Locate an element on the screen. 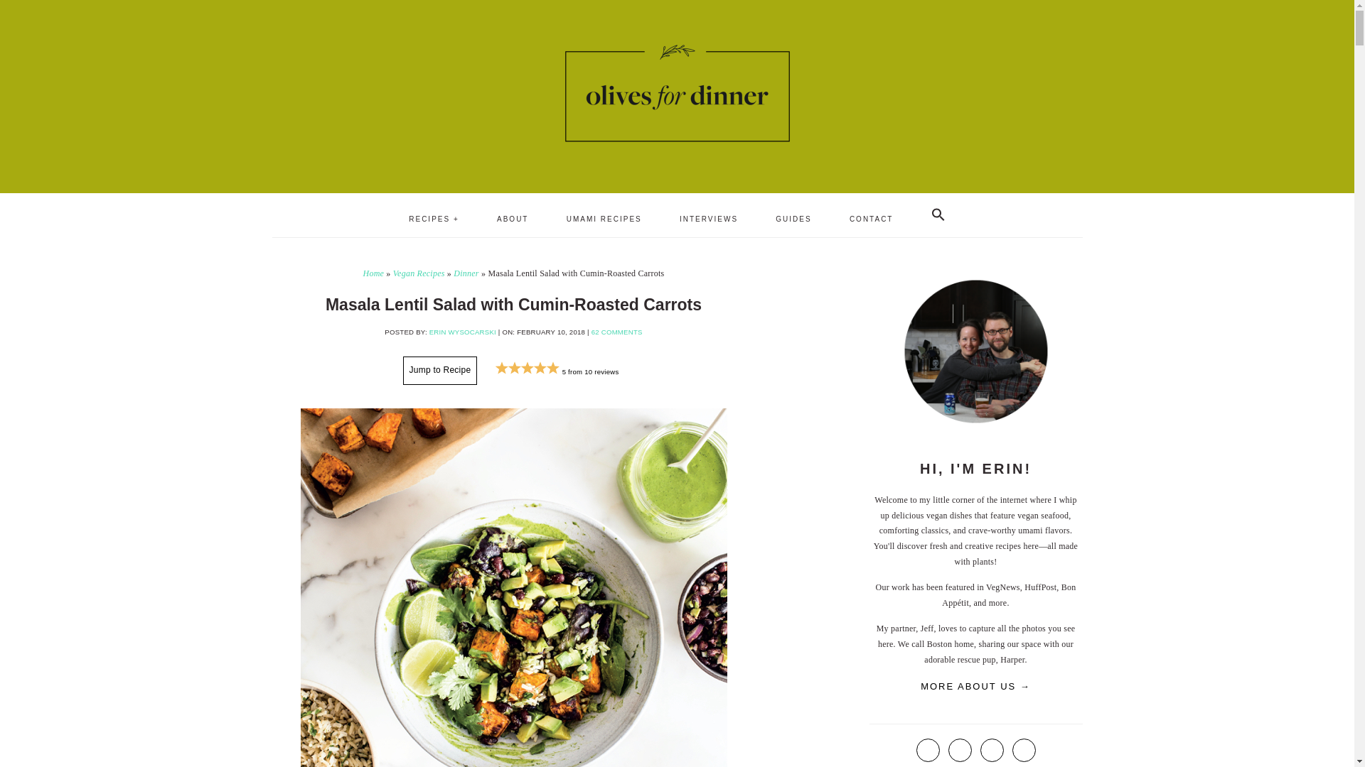 This screenshot has height=767, width=1365. OLIVES FOR DINNER is located at coordinates (676, 92).